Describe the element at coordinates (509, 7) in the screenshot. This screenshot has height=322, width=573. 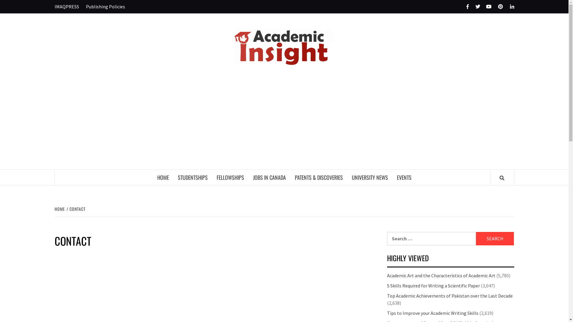
I see `LinkedIn` at that location.